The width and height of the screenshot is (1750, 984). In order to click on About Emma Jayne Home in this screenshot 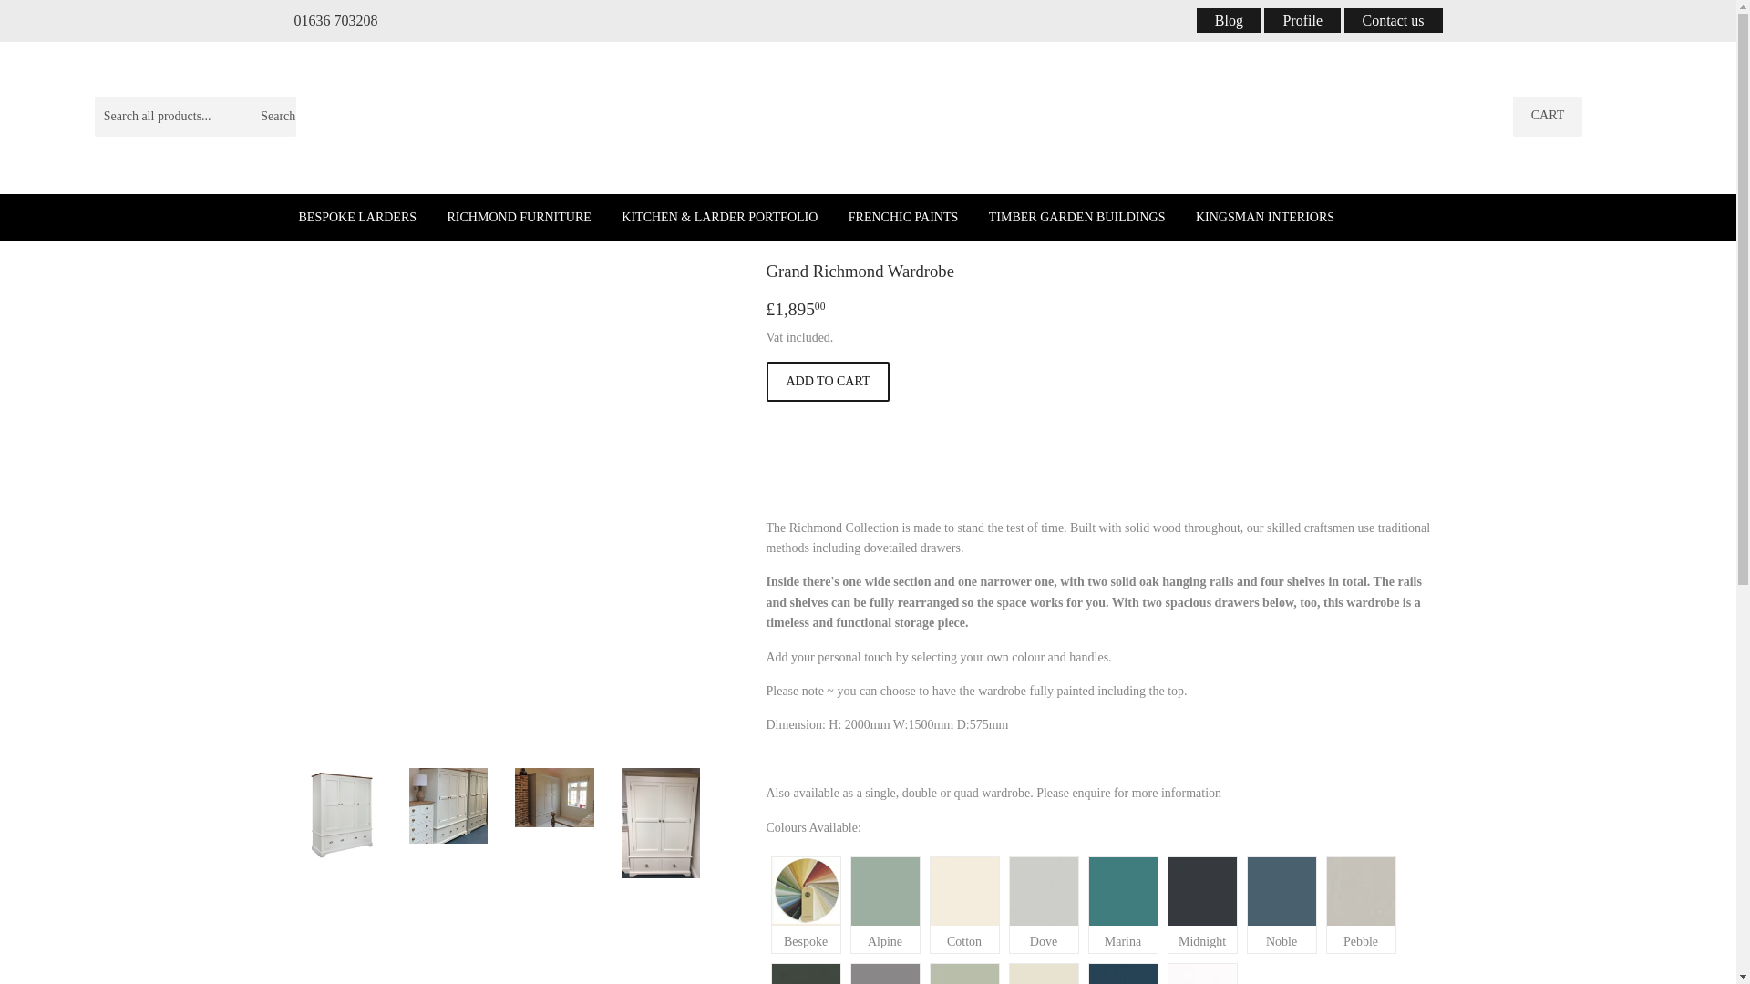, I will do `click(1302, 20)`.